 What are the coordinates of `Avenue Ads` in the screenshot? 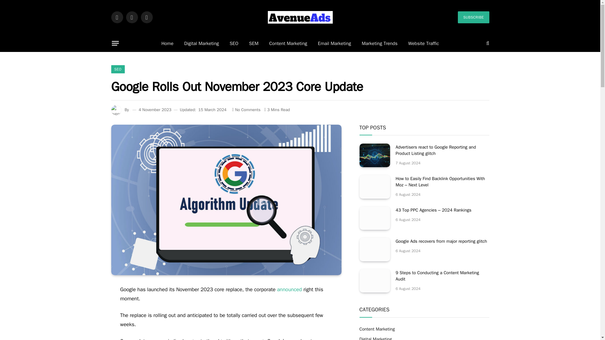 It's located at (300, 17).